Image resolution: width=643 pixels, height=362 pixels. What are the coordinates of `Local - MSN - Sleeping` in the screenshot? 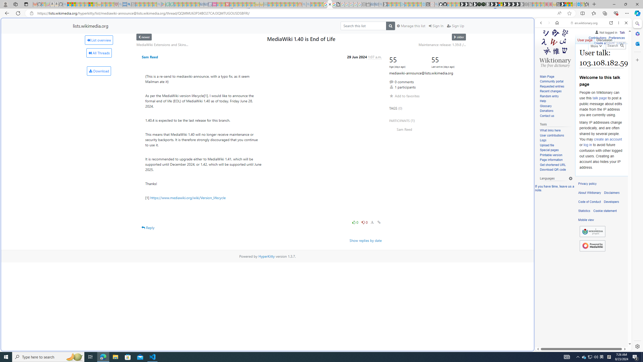 It's located at (112, 4).